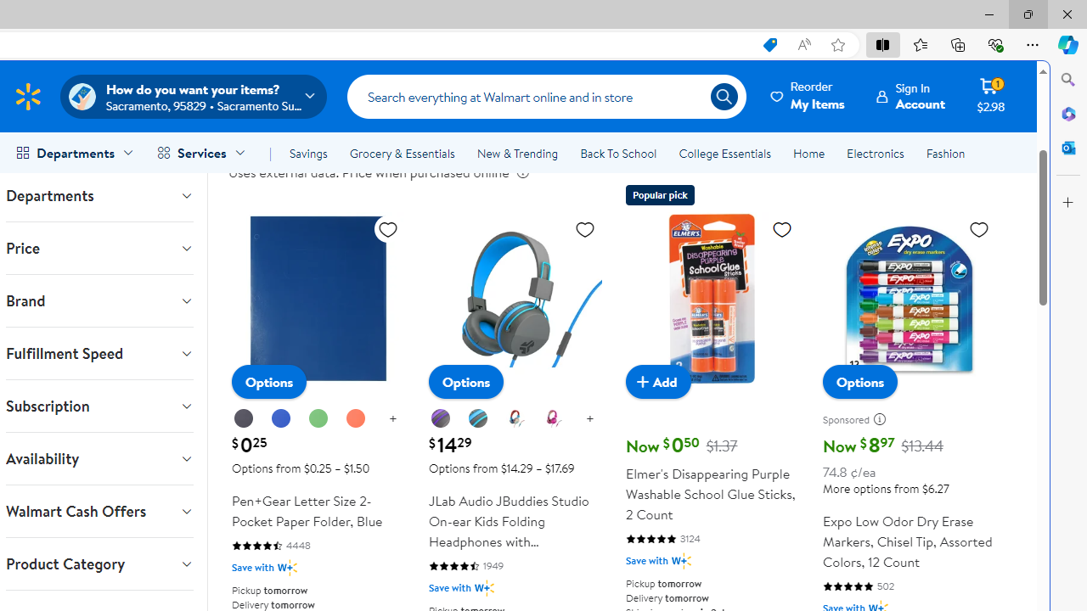  I want to click on Blue, so click(280, 418).